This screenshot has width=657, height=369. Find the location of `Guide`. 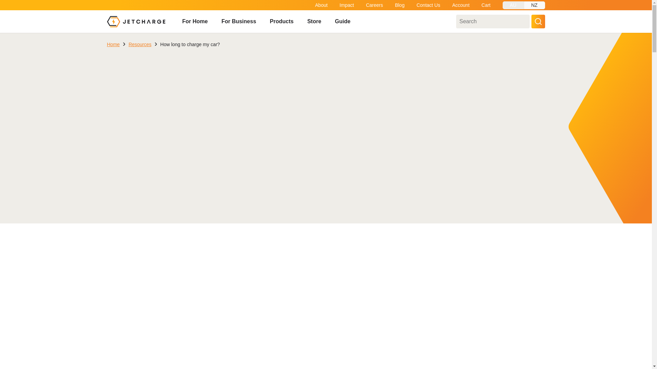

Guide is located at coordinates (343, 22).